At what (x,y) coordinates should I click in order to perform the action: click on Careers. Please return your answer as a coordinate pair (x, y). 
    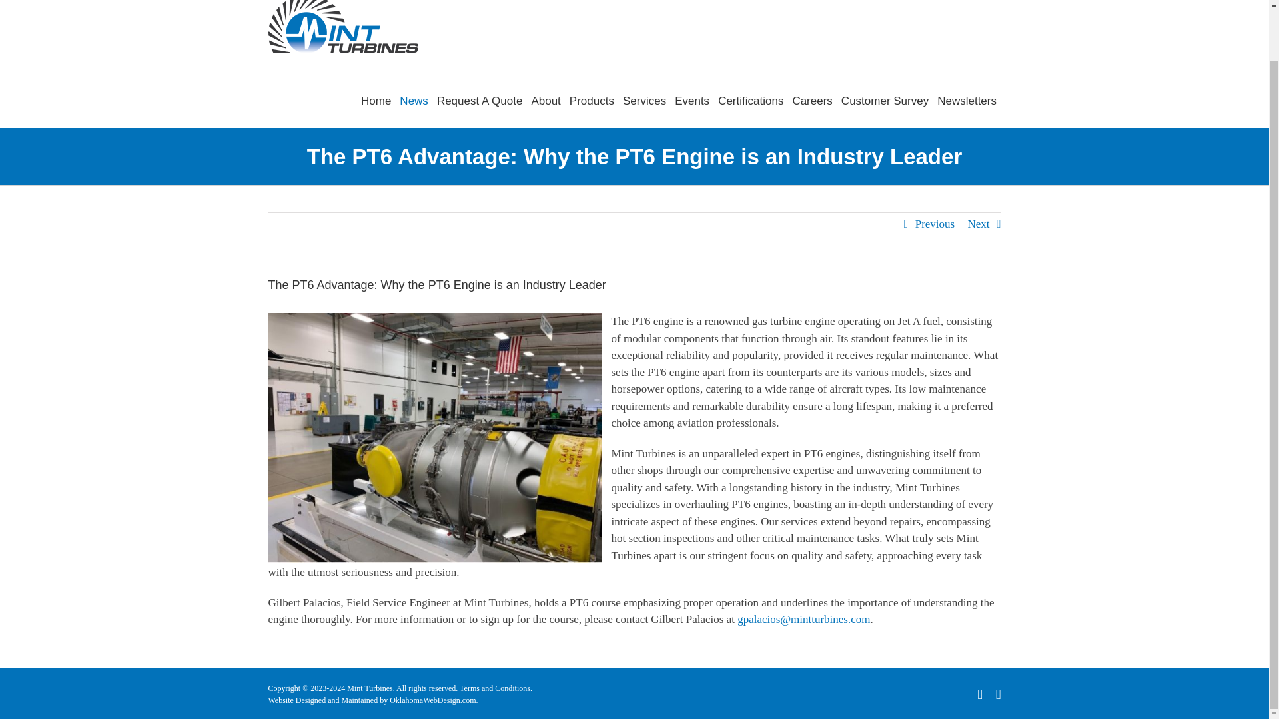
    Looking at the image, I should click on (811, 101).